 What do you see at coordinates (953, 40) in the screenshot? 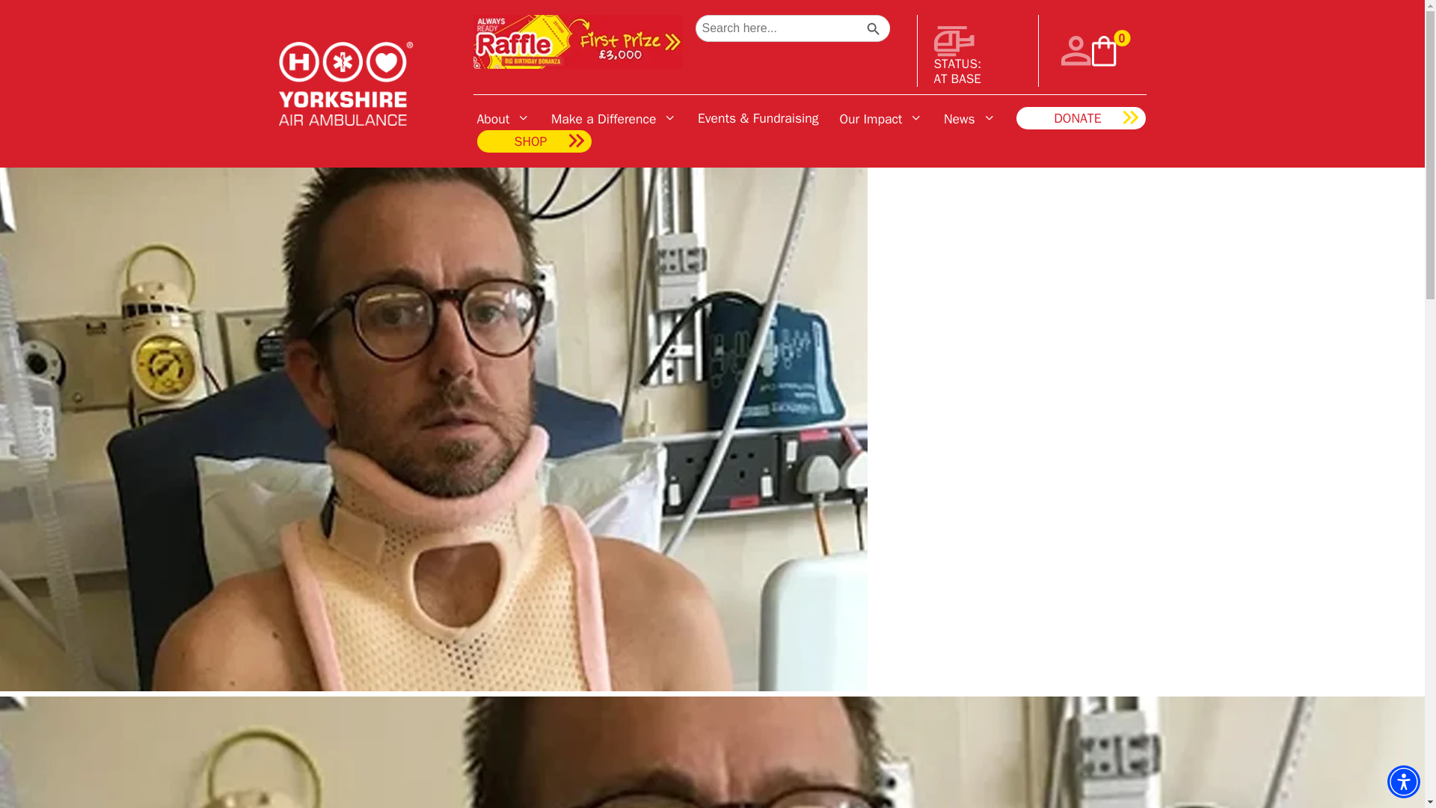
I see `Helicopter status` at bounding box center [953, 40].